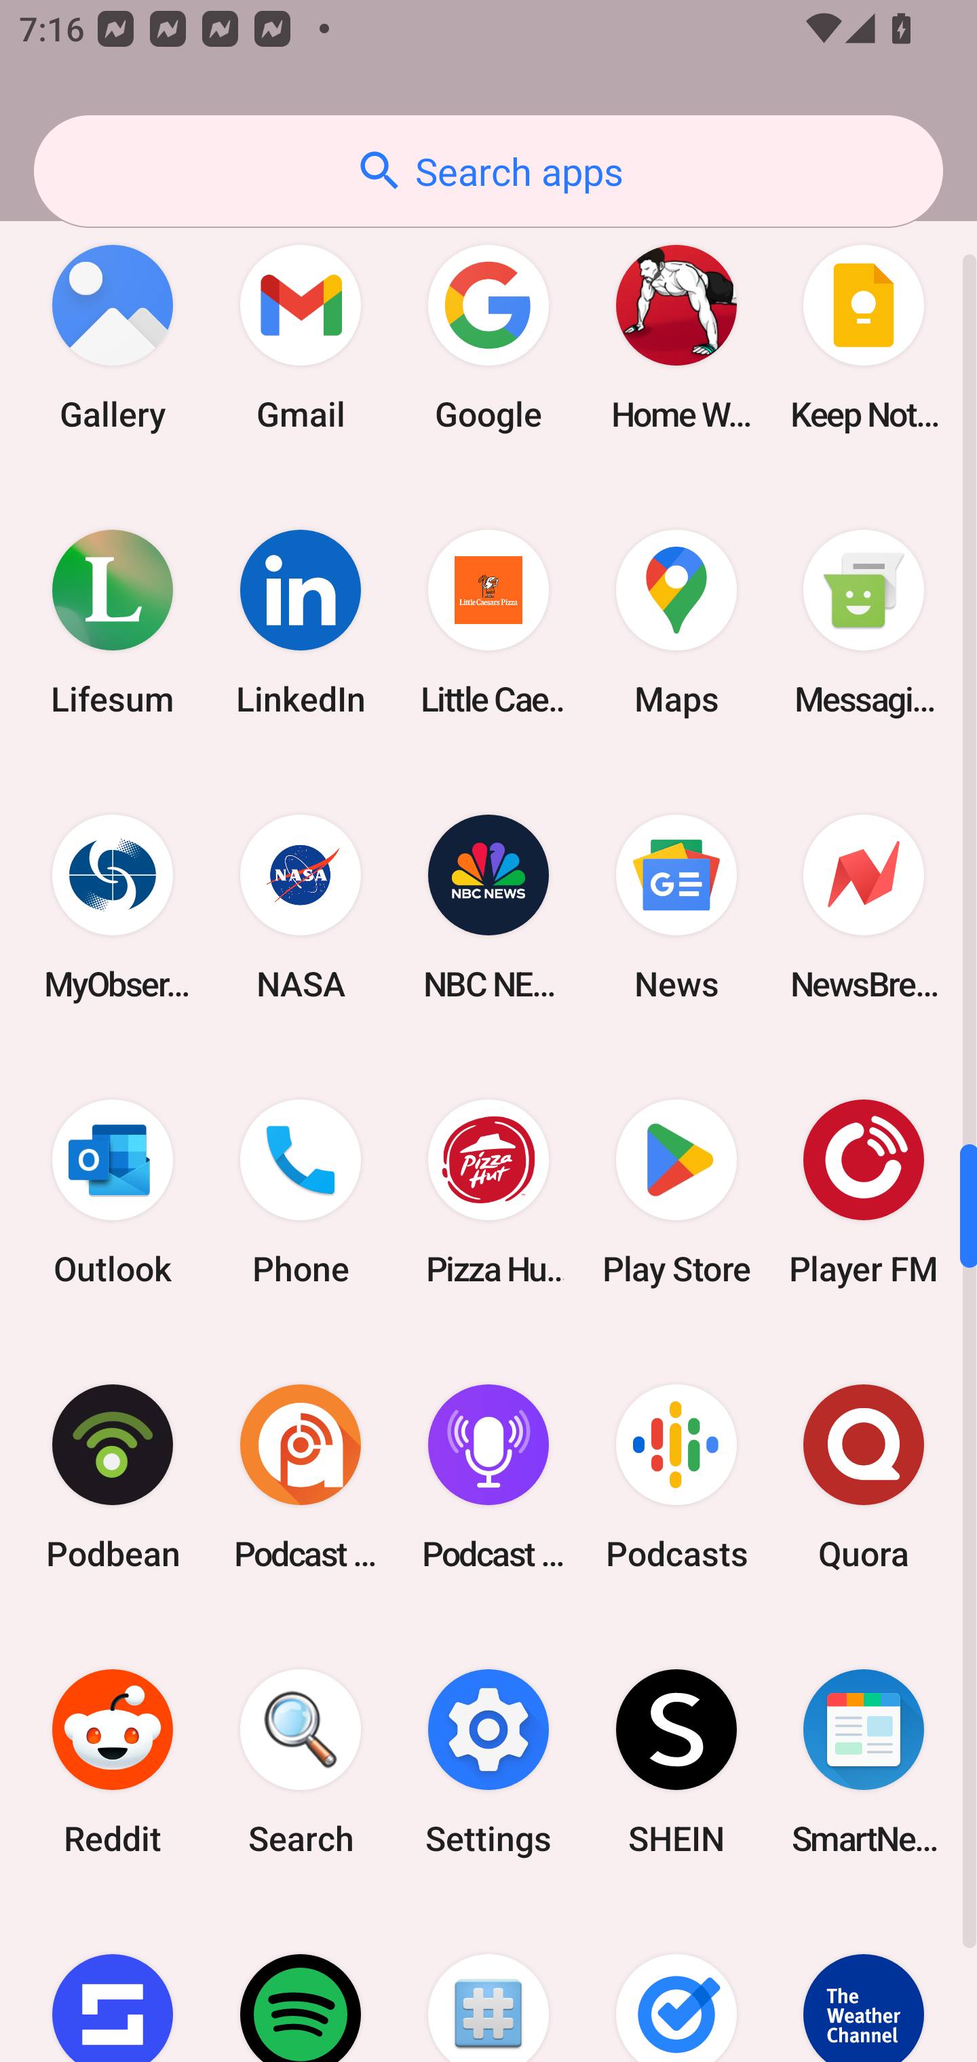 The image size is (977, 2062). What do you see at coordinates (113, 1762) in the screenshot?
I see `Reddit` at bounding box center [113, 1762].